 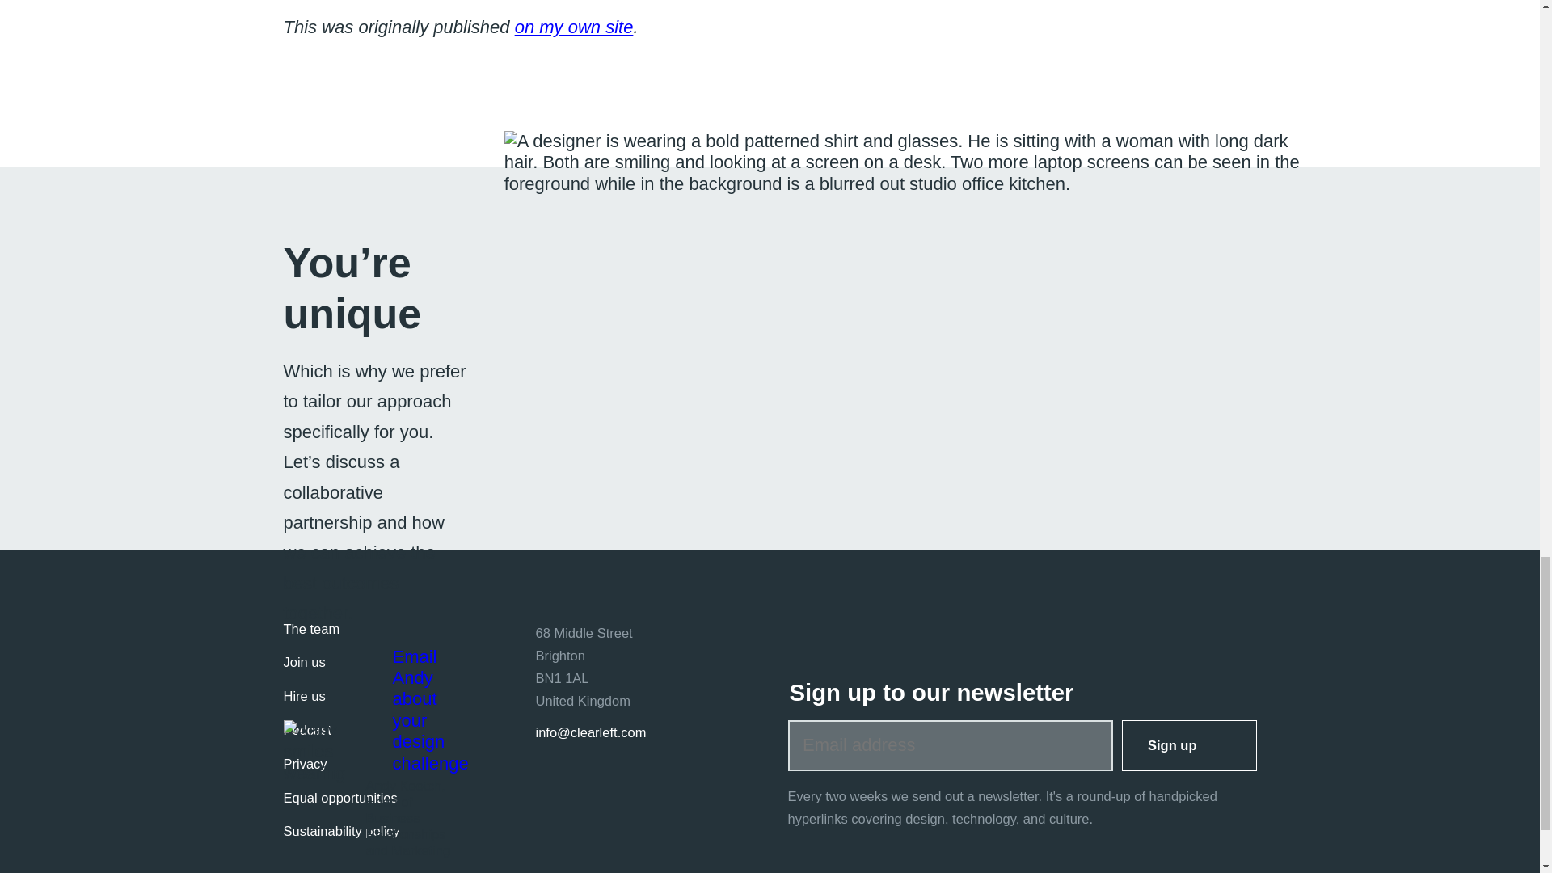 I want to click on Hire us, so click(x=303, y=696).